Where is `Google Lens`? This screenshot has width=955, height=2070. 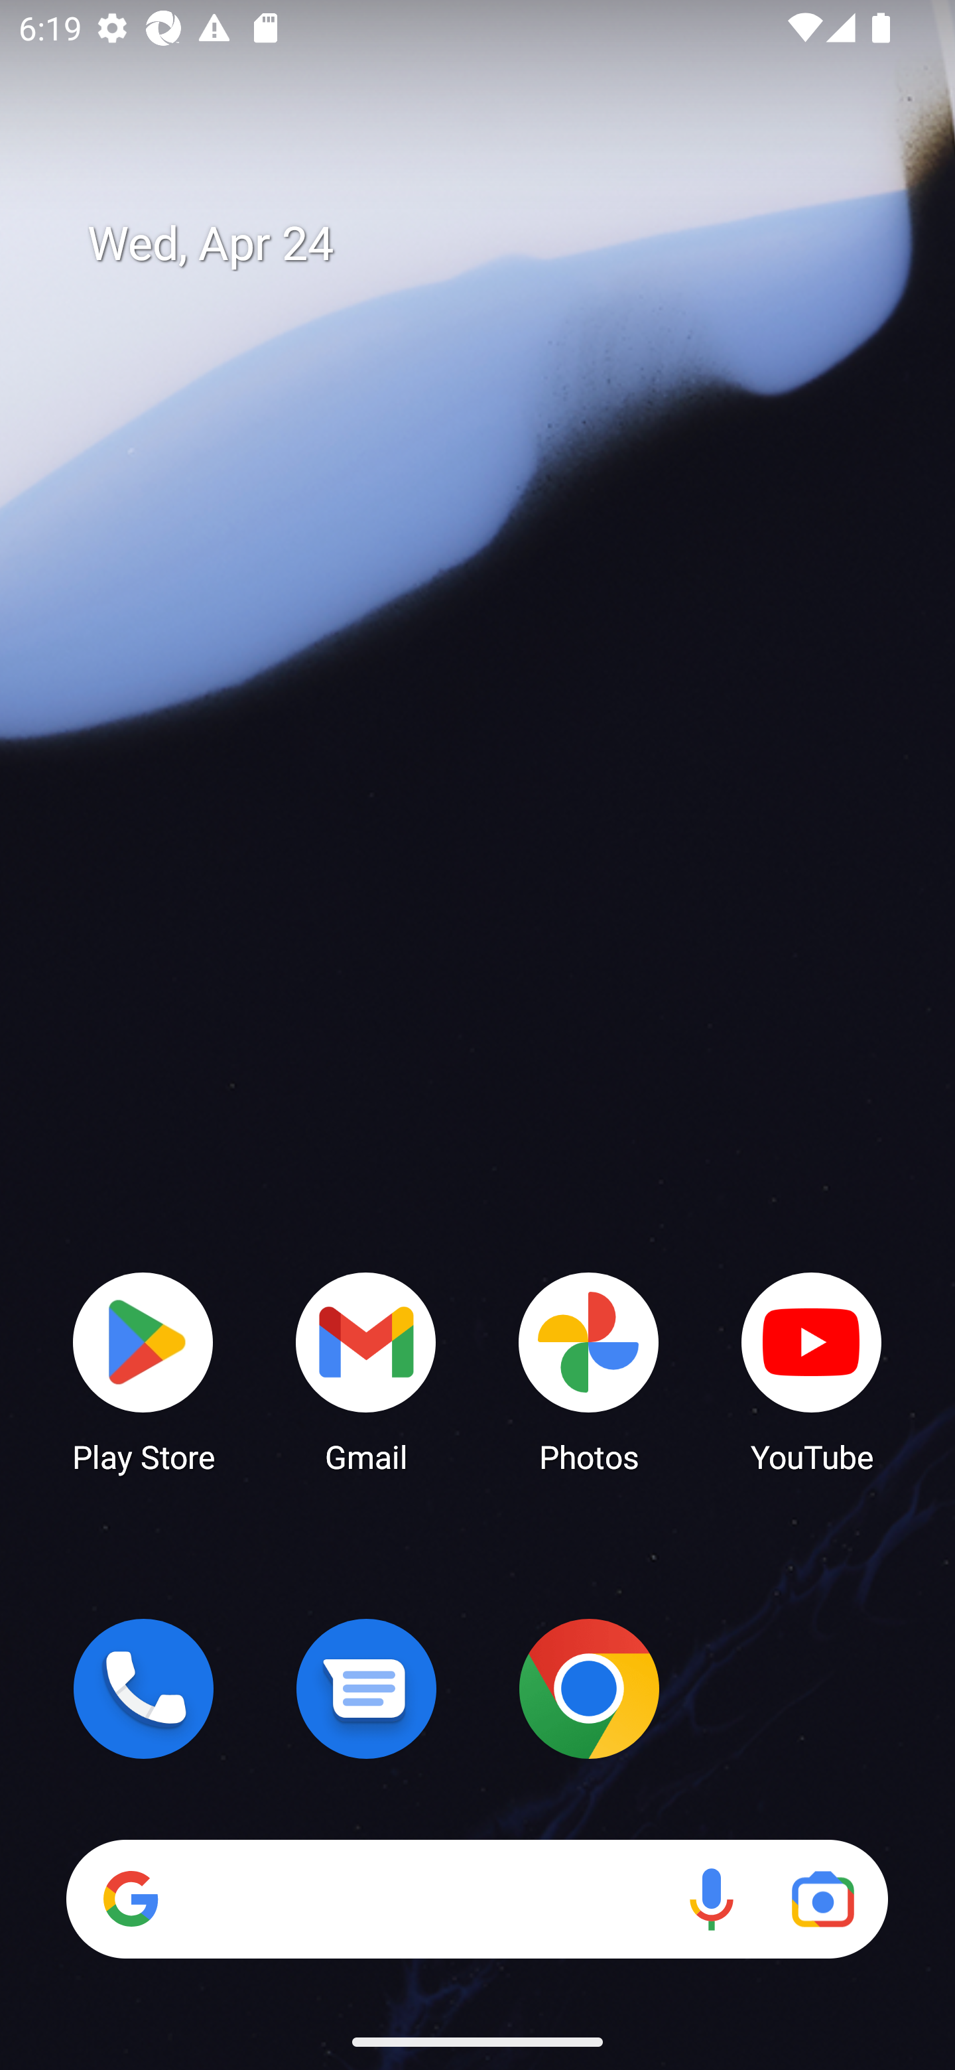
Google Lens is located at coordinates (822, 1899).